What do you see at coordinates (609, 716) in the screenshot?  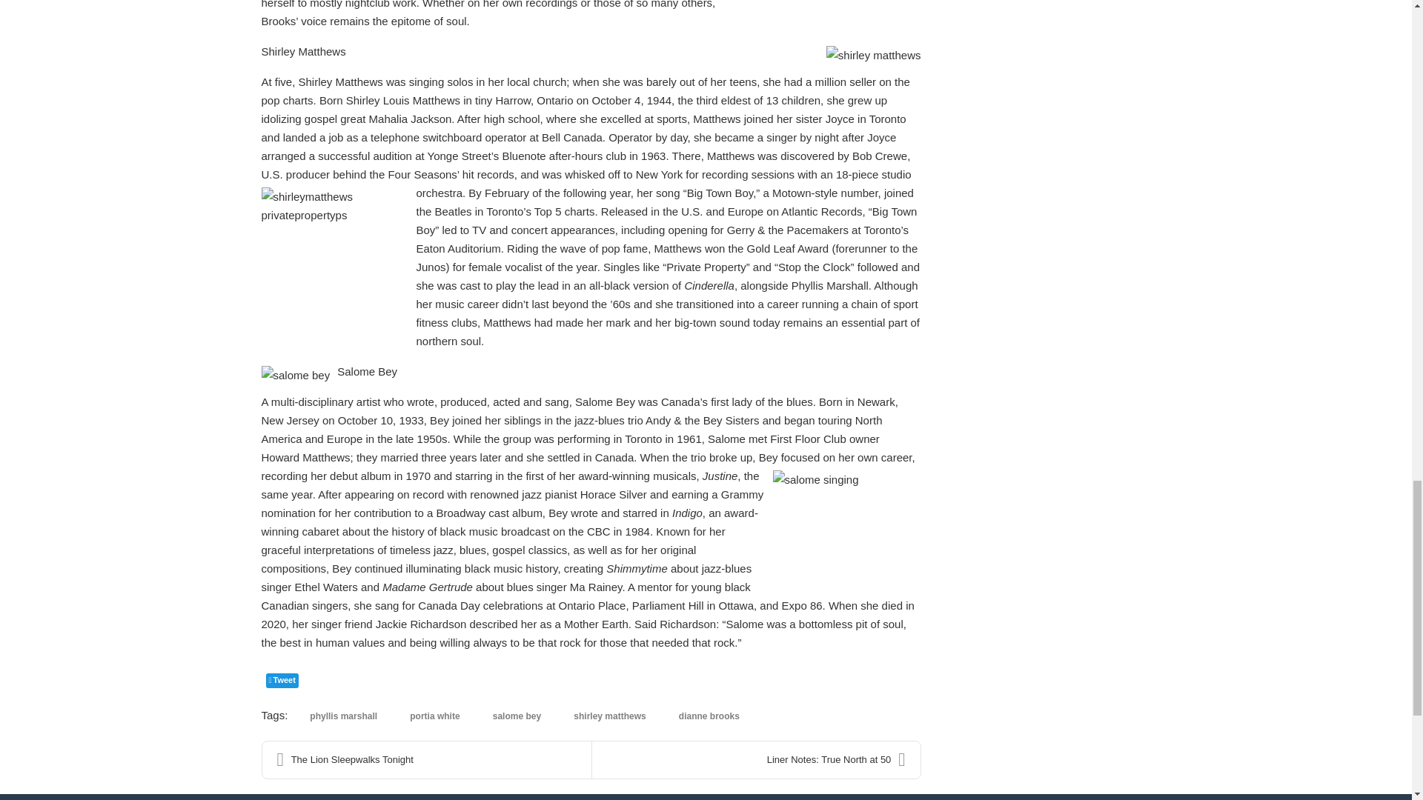 I see `shirley matthews` at bounding box center [609, 716].